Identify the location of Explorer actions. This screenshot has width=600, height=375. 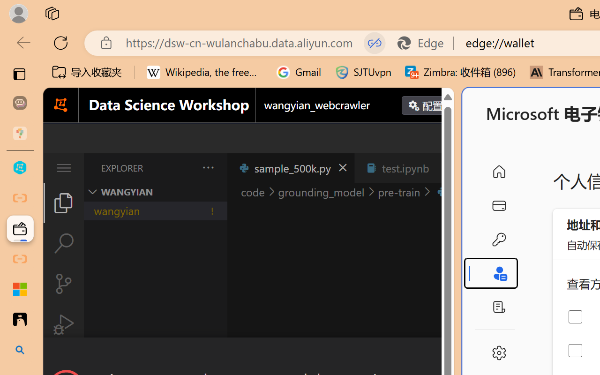
(183, 168).